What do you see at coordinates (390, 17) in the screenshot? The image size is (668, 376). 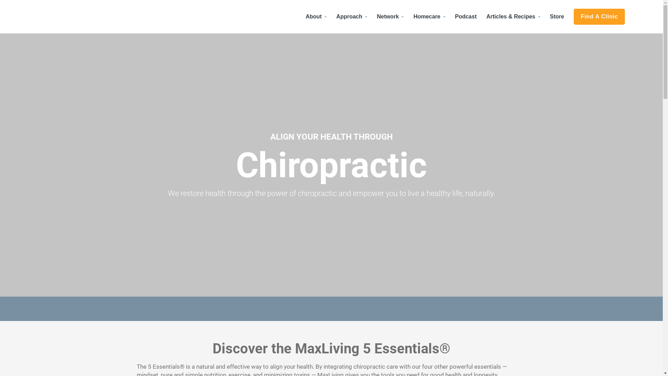 I see `Network` at bounding box center [390, 17].